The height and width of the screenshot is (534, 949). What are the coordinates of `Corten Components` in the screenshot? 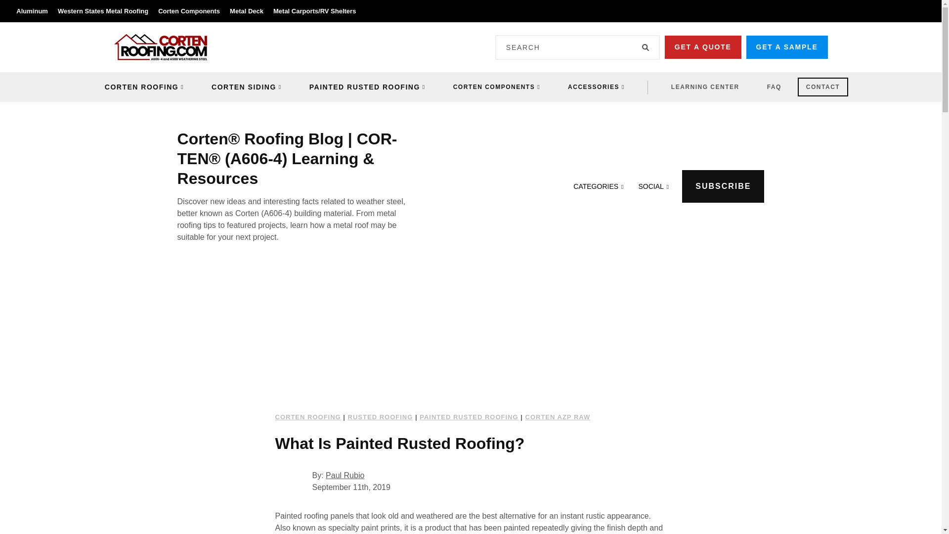 It's located at (189, 11).